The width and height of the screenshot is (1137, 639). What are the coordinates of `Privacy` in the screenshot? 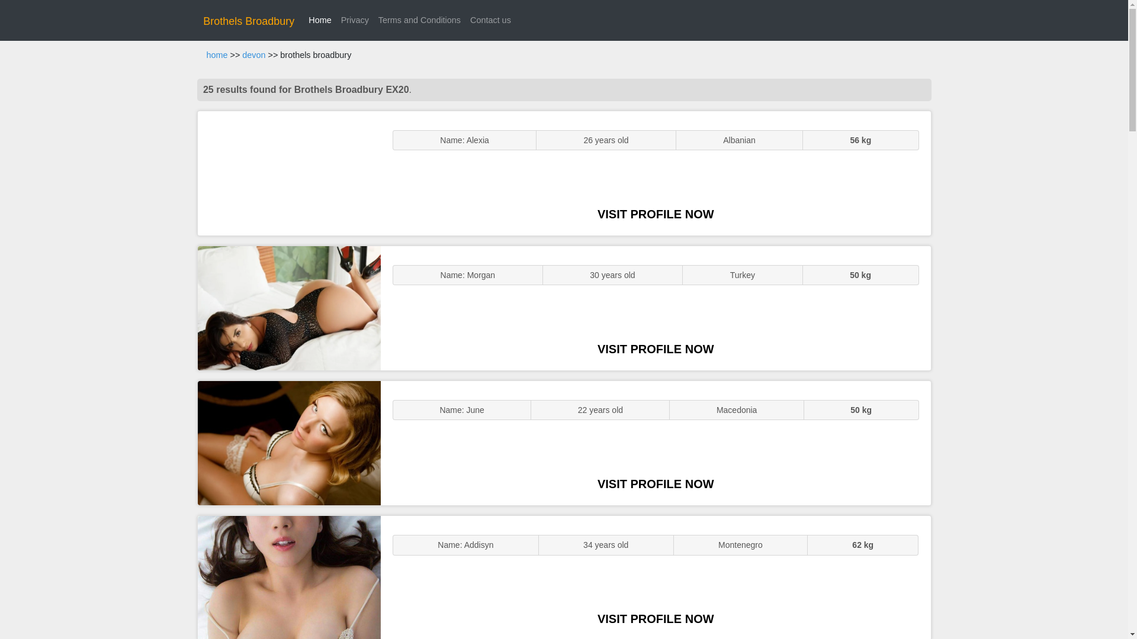 It's located at (355, 20).